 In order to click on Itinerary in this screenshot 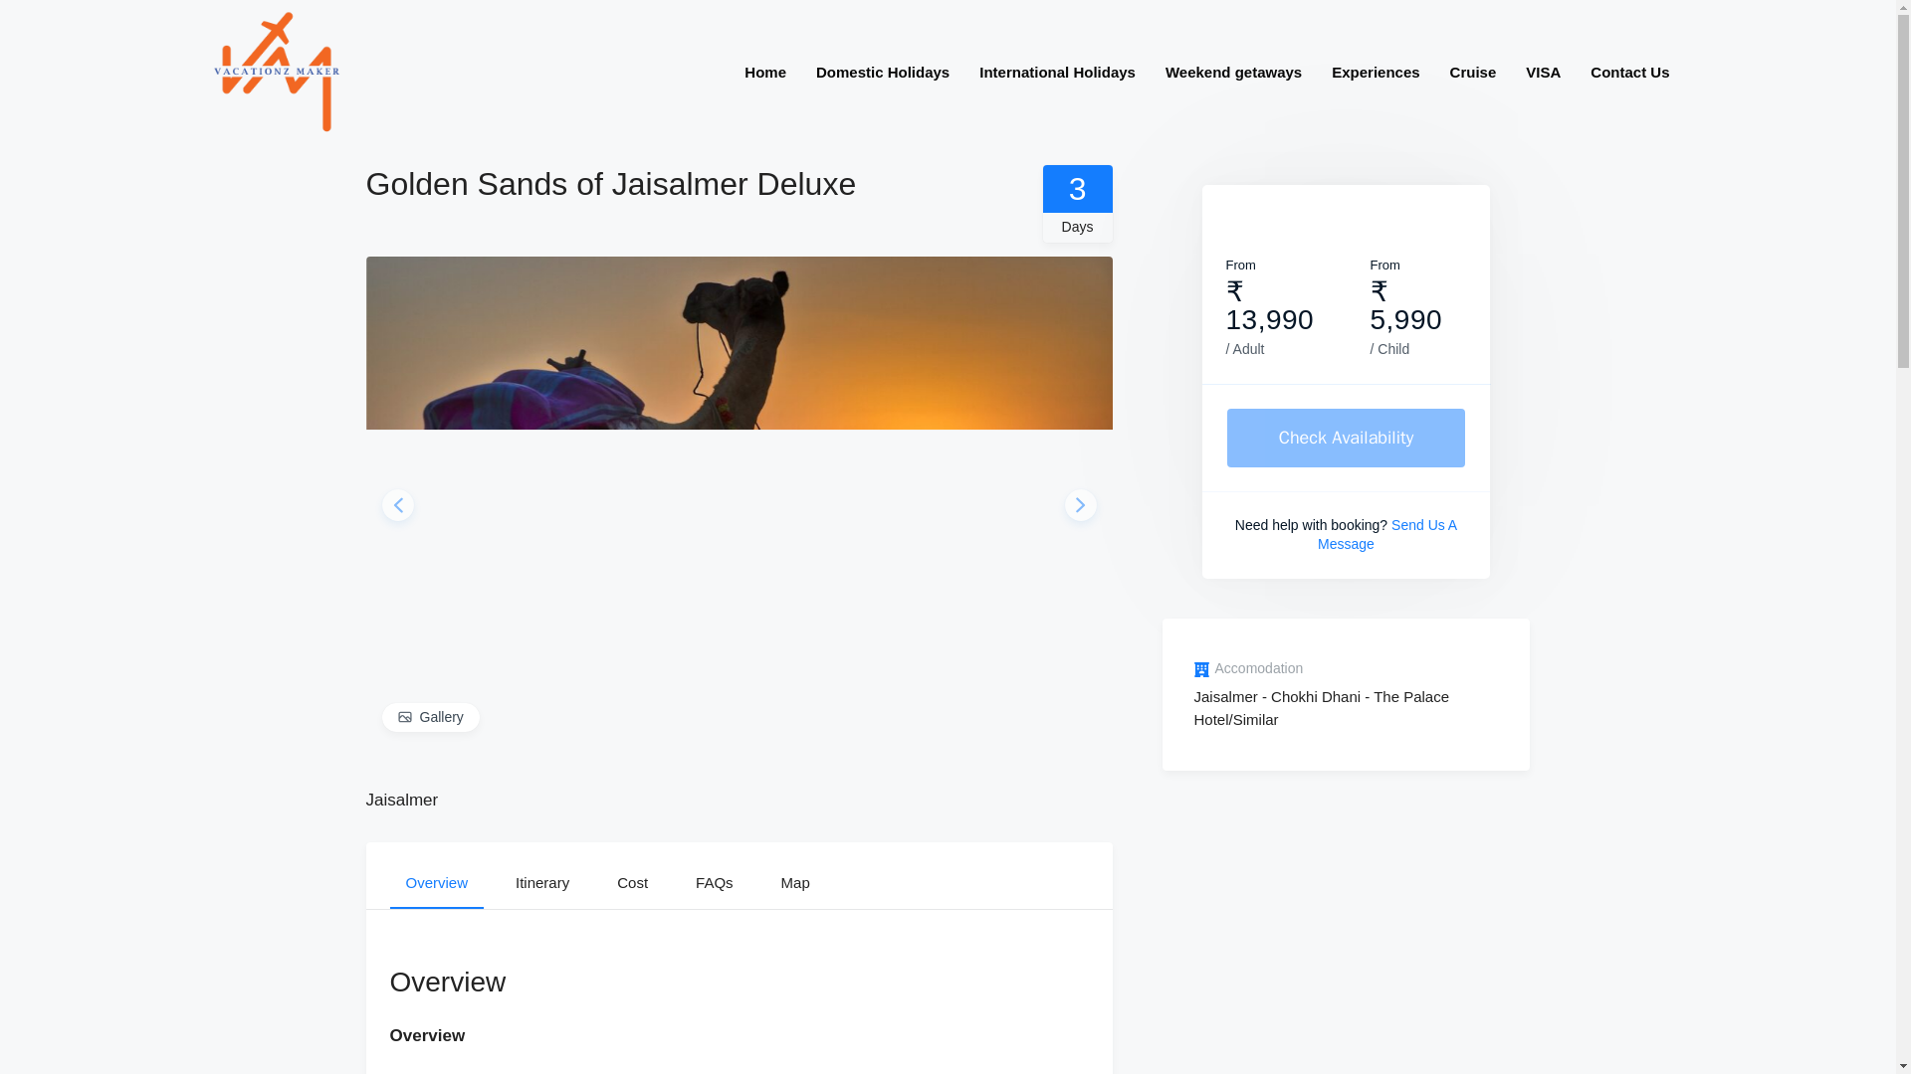, I will do `click(541, 875)`.